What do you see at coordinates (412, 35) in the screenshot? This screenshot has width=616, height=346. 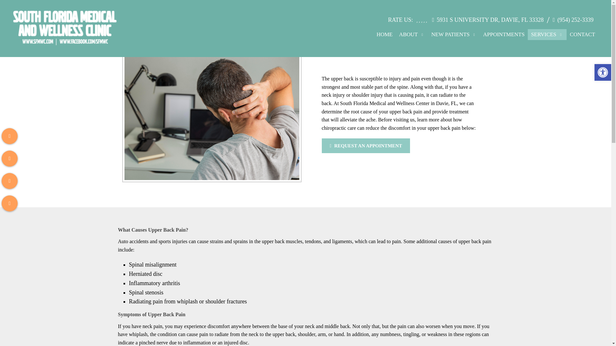 I see `ABOUT` at bounding box center [412, 35].